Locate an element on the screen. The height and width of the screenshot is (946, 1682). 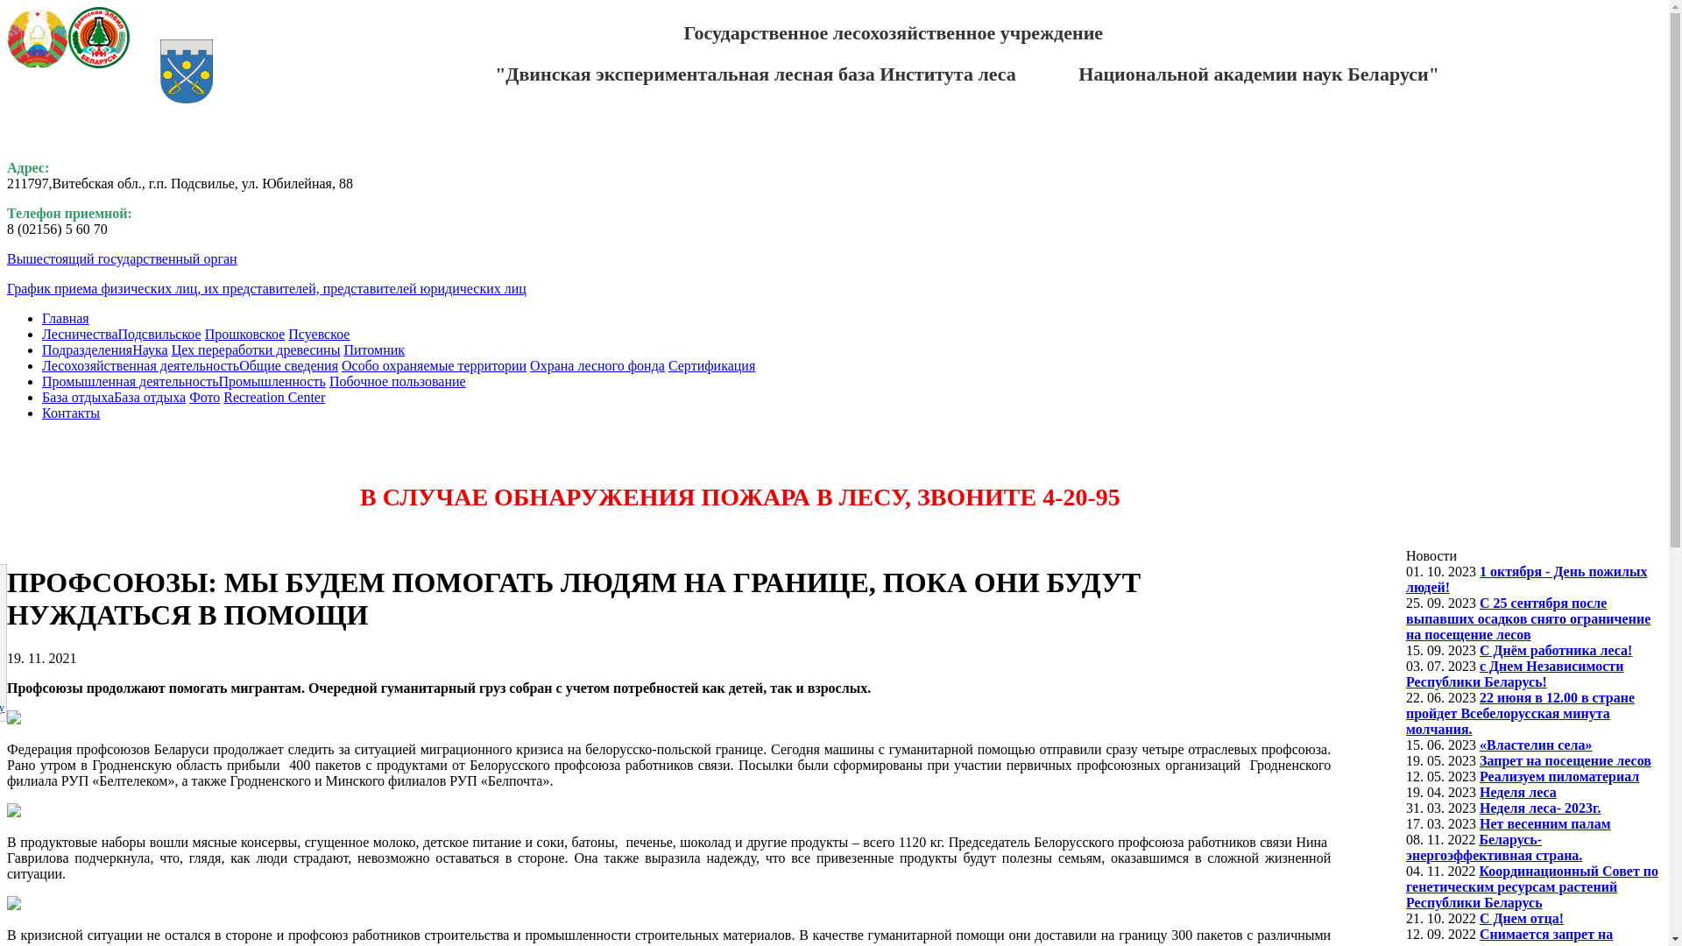
Recreation Center is located at coordinates (274, 398).